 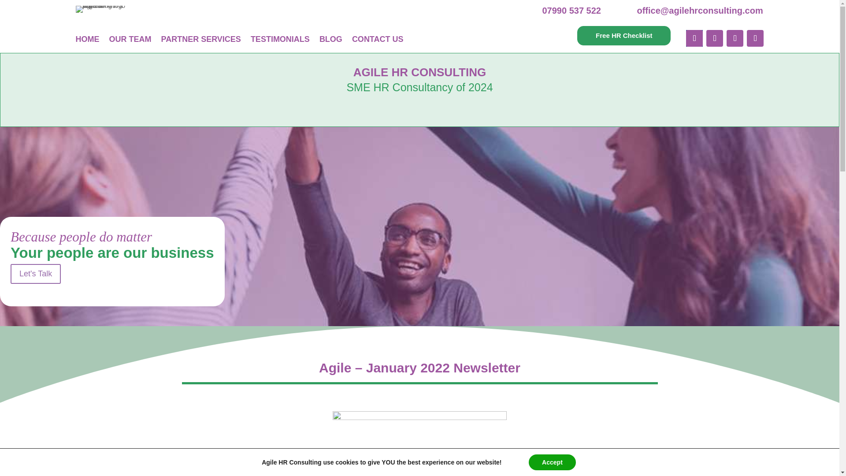 I want to click on HOME, so click(x=88, y=39).